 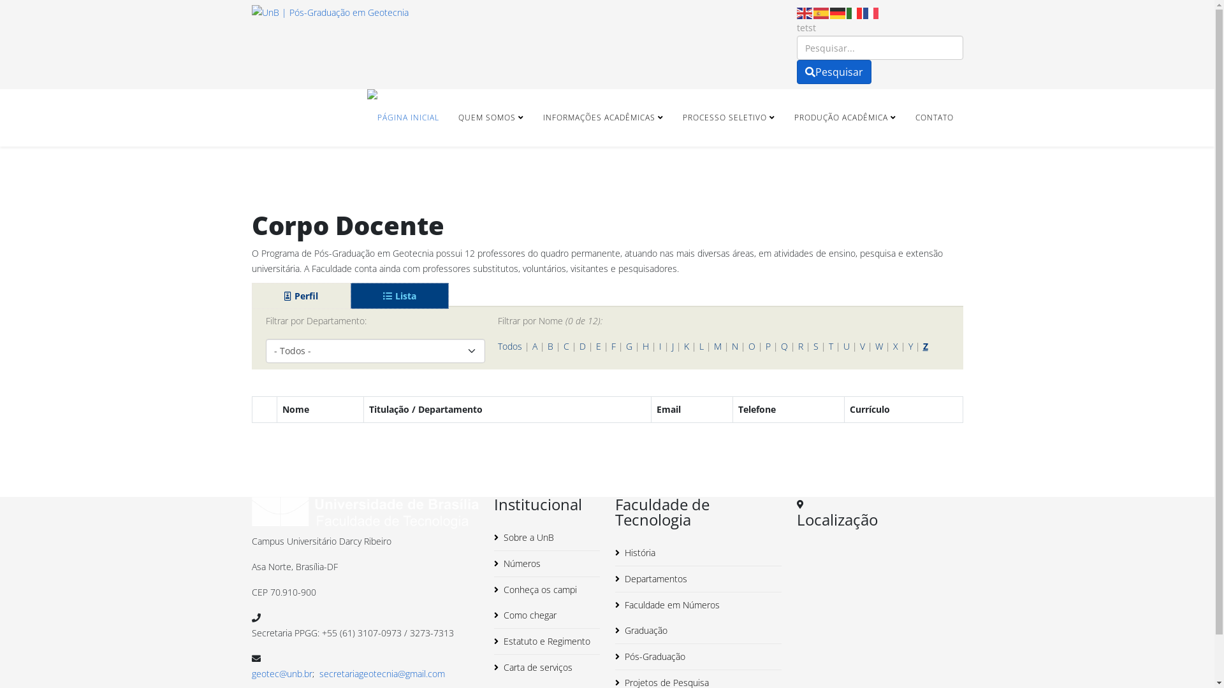 I want to click on S, so click(x=816, y=347).